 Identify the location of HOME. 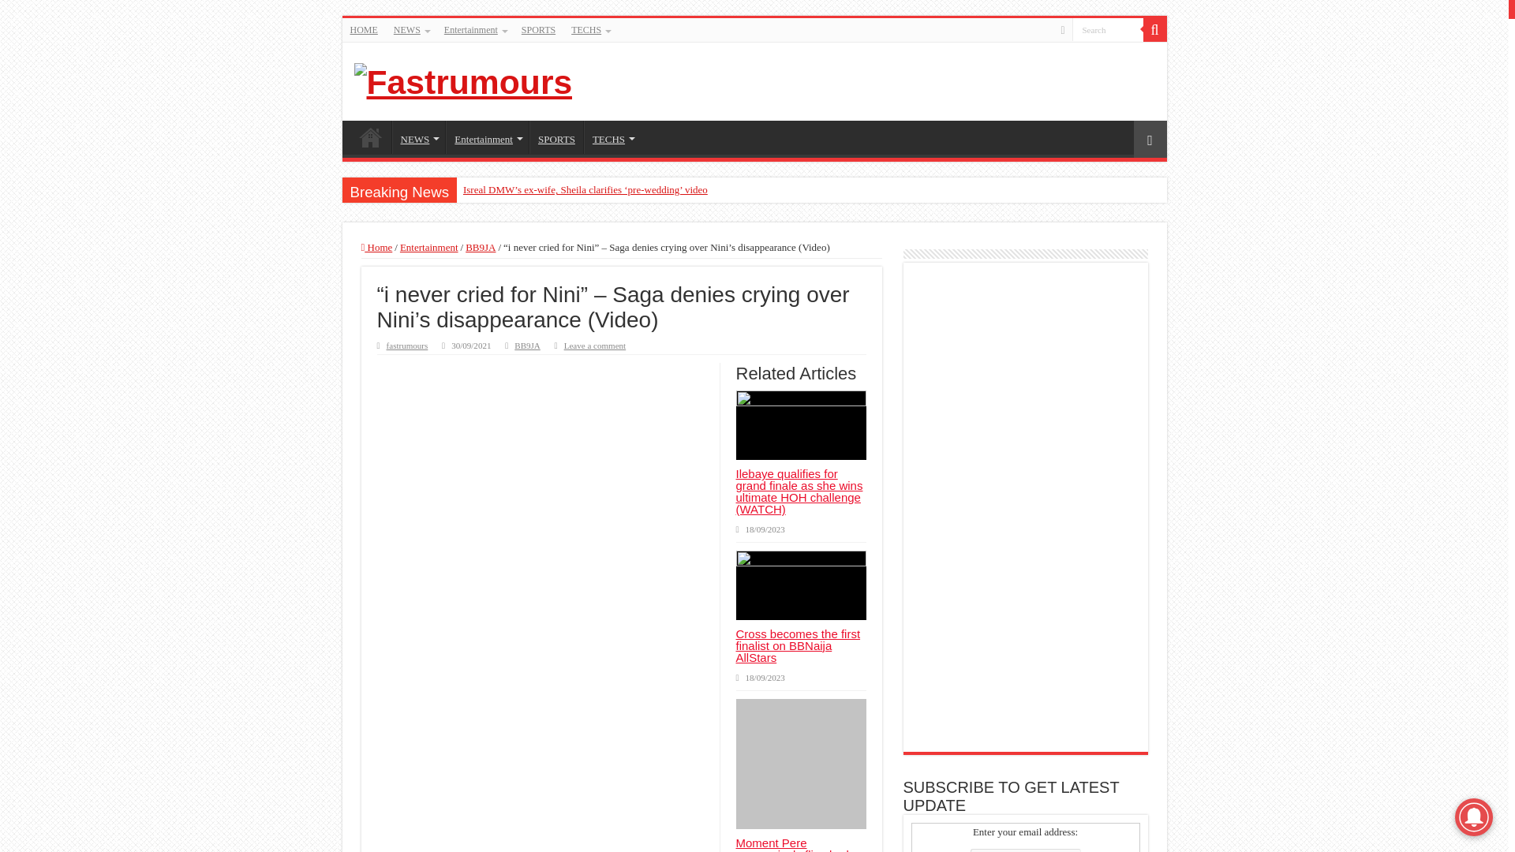
(364, 29).